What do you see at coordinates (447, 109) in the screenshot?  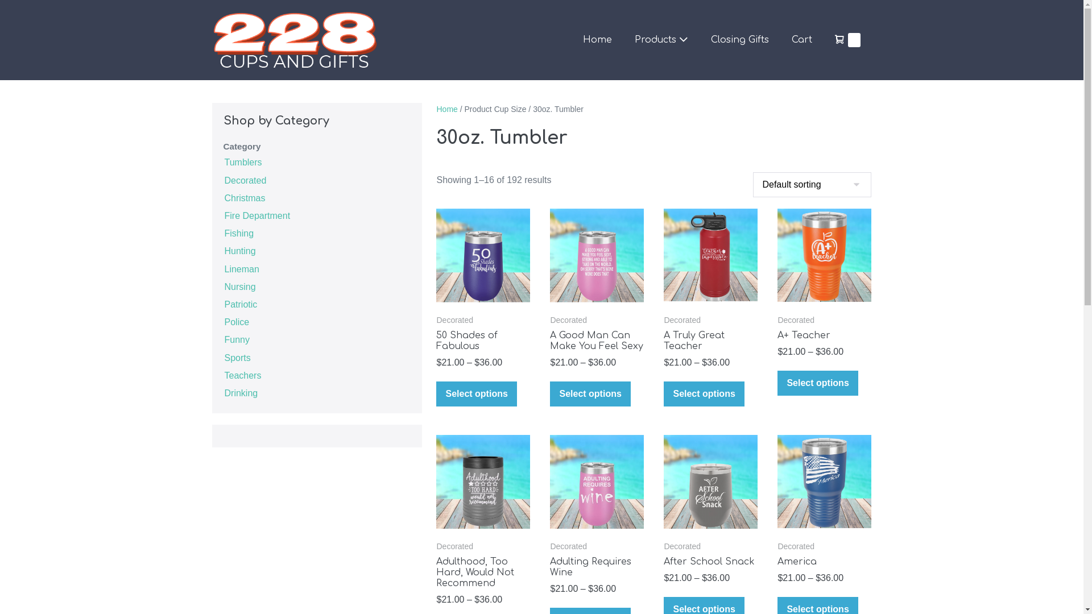 I see `Home` at bounding box center [447, 109].